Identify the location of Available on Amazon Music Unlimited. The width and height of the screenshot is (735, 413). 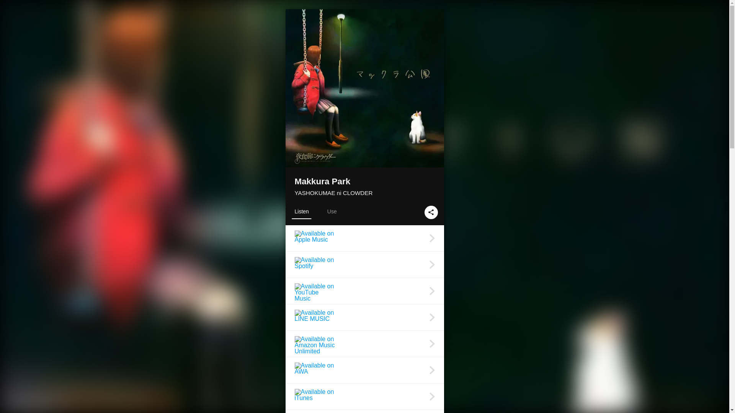
(364, 344).